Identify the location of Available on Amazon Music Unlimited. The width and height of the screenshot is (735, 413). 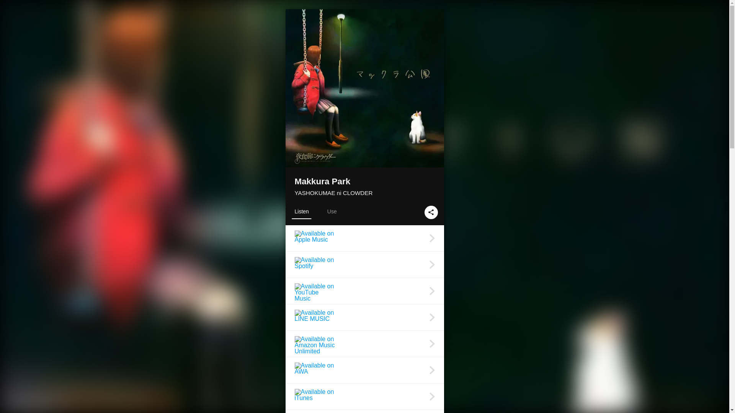
(364, 344).